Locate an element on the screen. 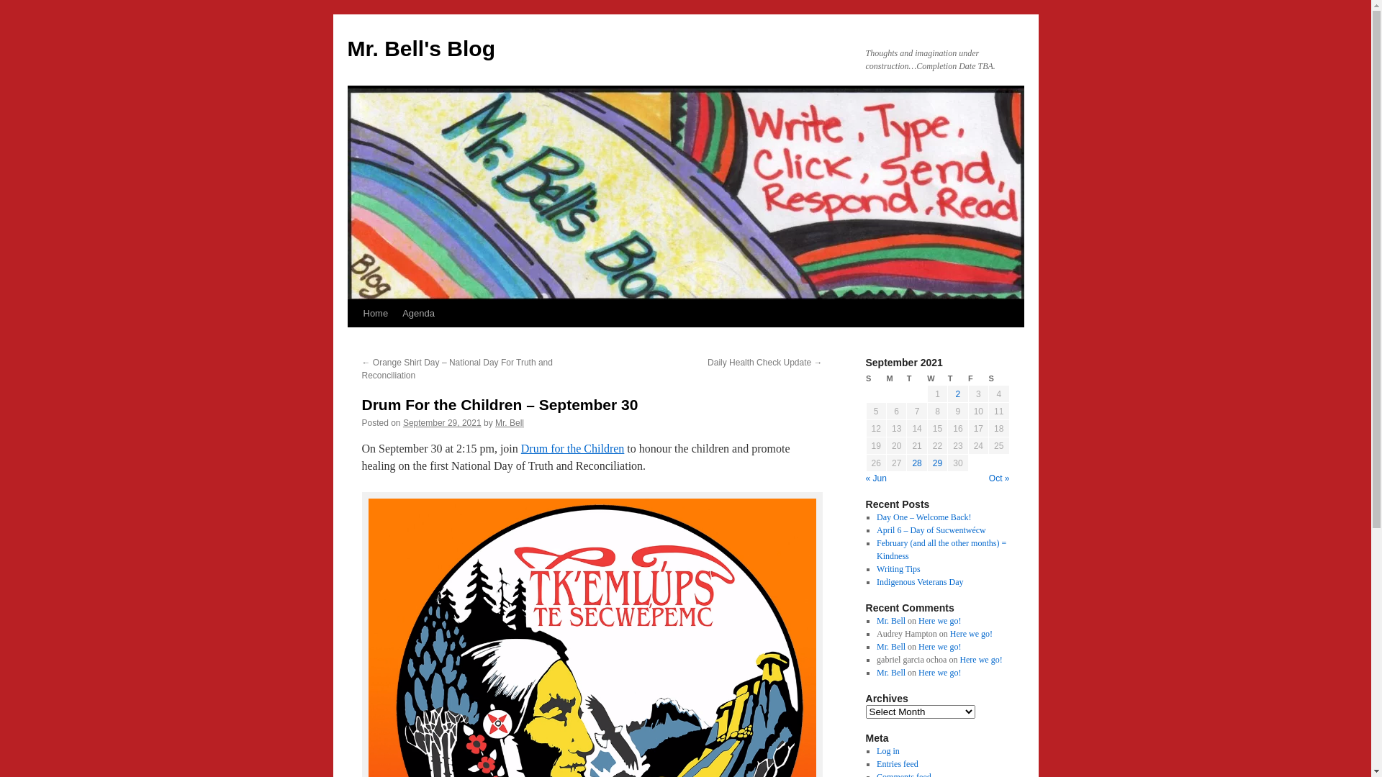 This screenshot has width=1382, height=777. Mr. Bell is located at coordinates (891, 647).